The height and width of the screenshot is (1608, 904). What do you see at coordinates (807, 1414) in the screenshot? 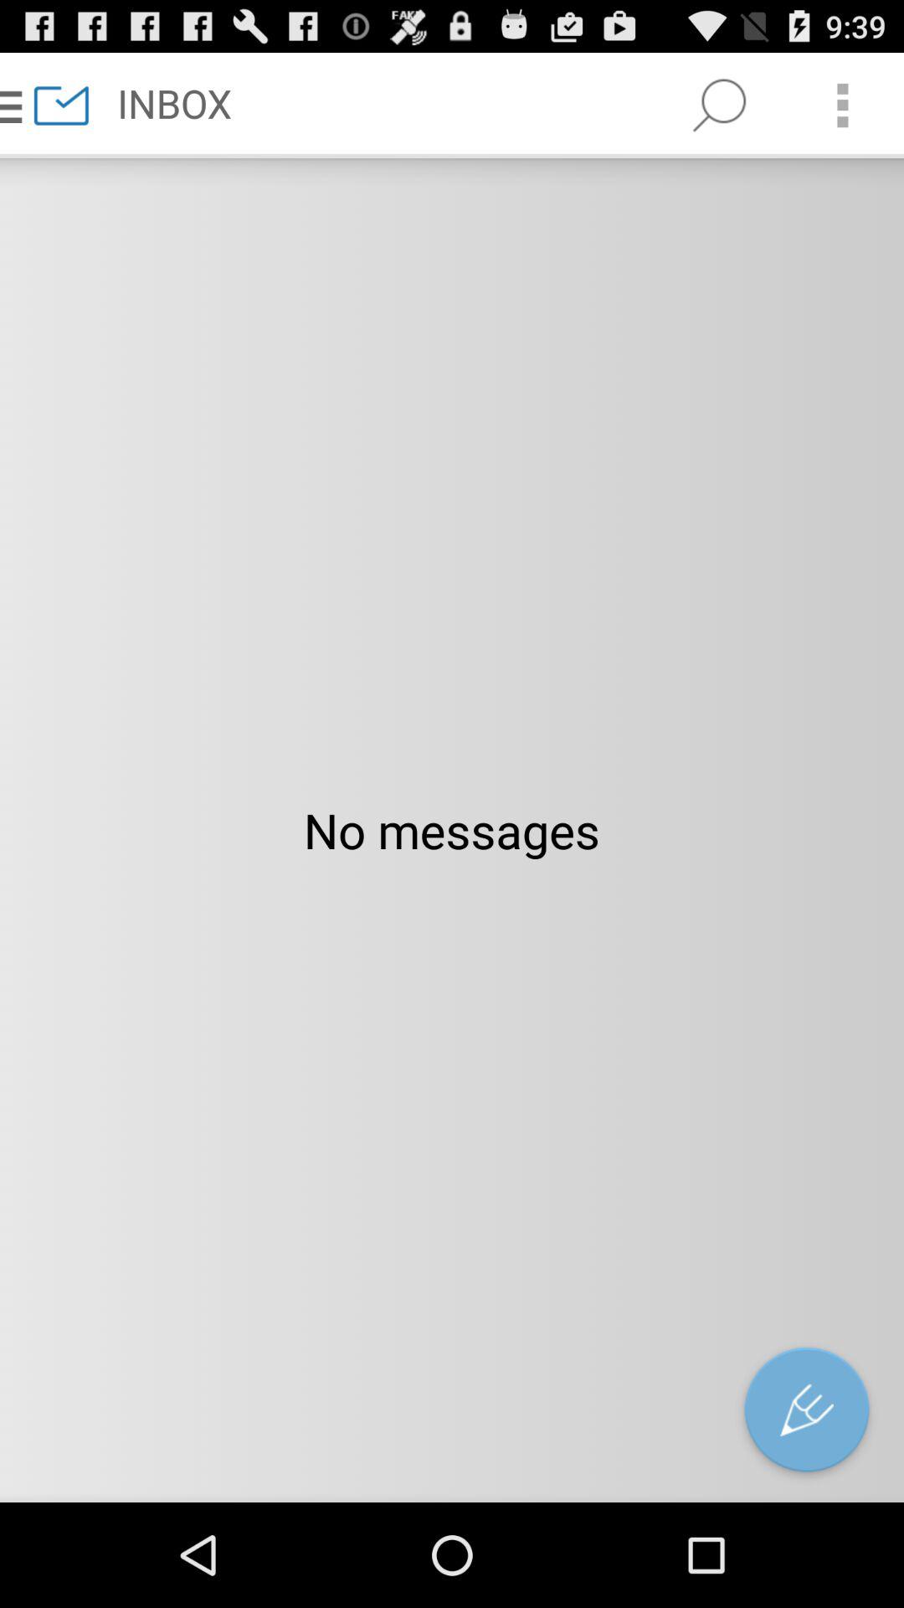
I see `write` at bounding box center [807, 1414].